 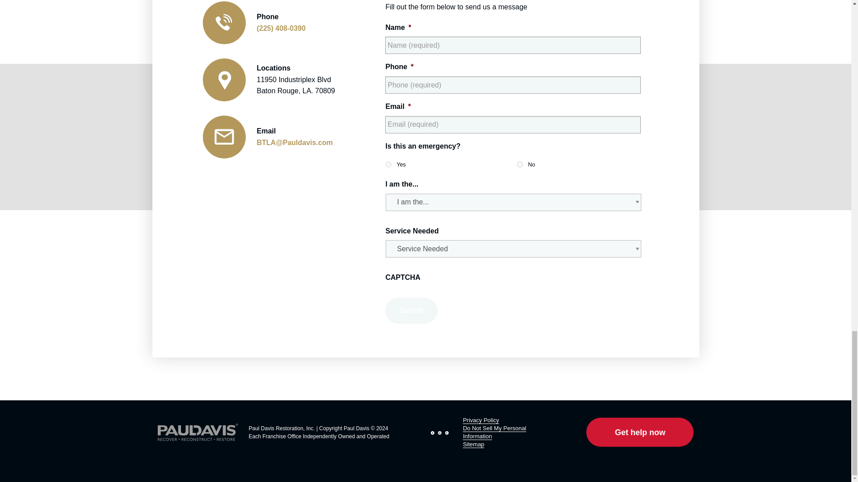 I want to click on Submit, so click(x=411, y=311).